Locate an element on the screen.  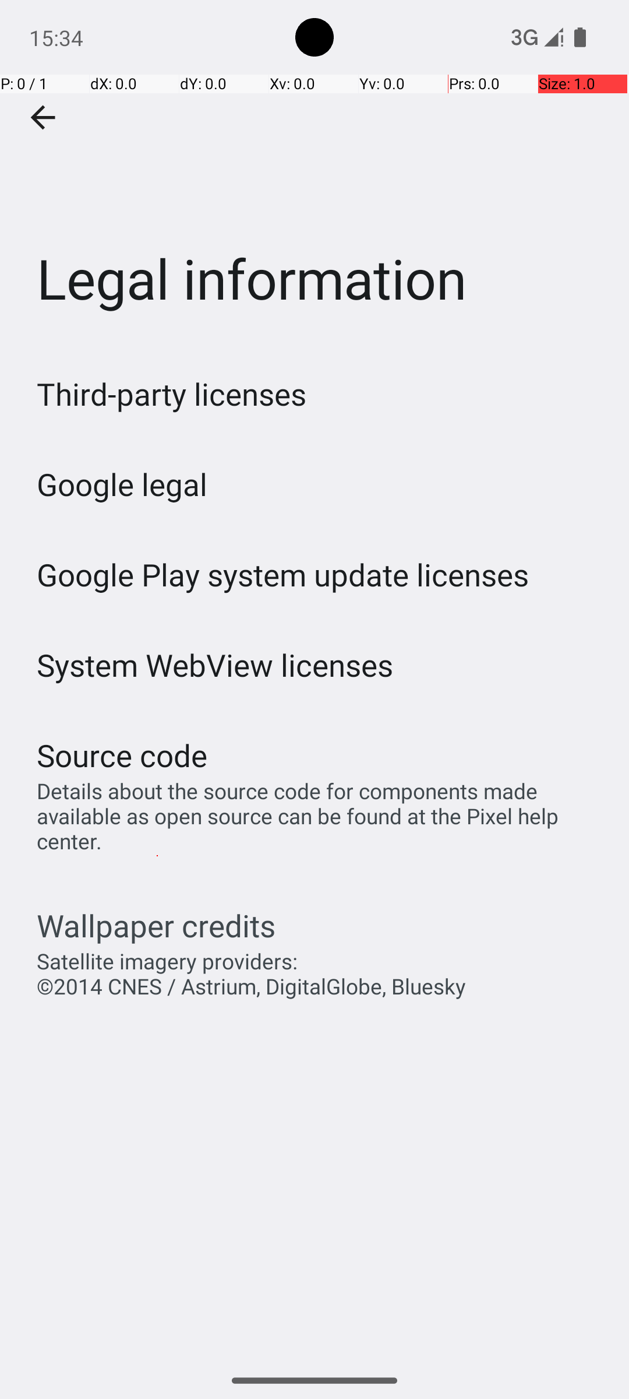
Legal information is located at coordinates (314, 174).